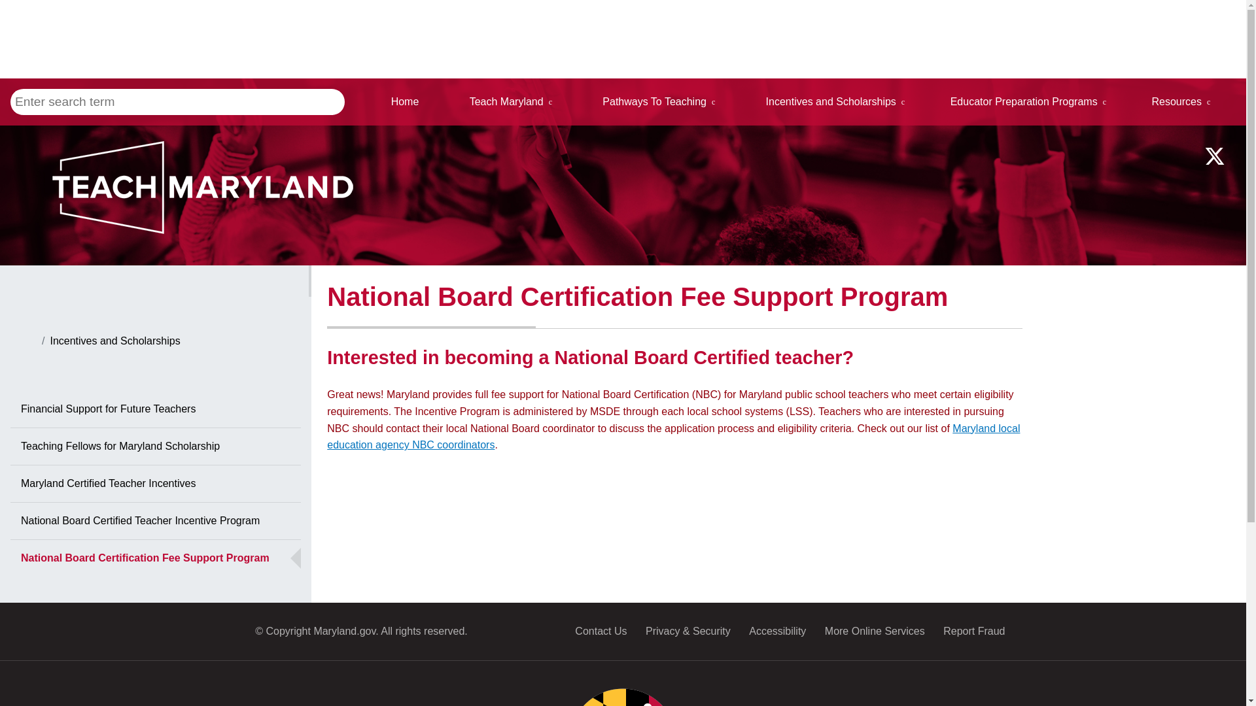  Describe the element at coordinates (835, 102) in the screenshot. I see `Incentives and Scholarships` at that location.